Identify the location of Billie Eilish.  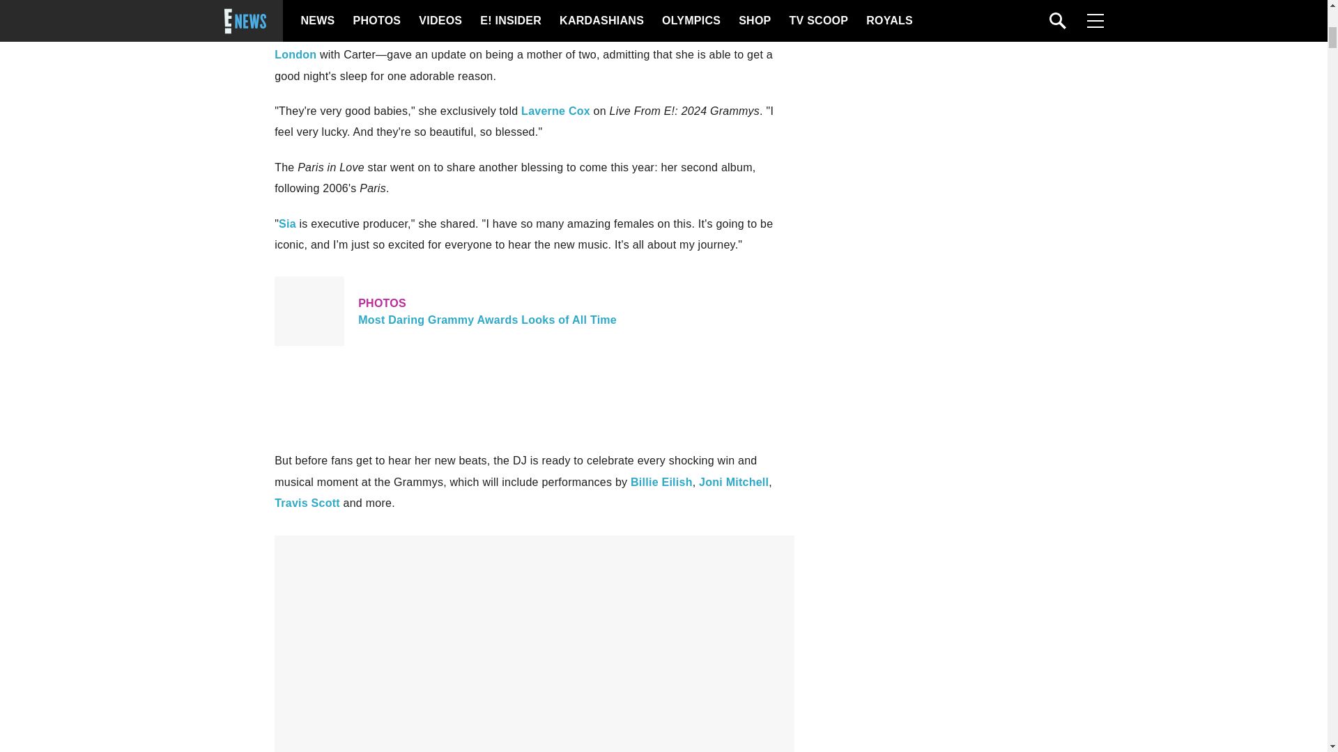
(555, 111).